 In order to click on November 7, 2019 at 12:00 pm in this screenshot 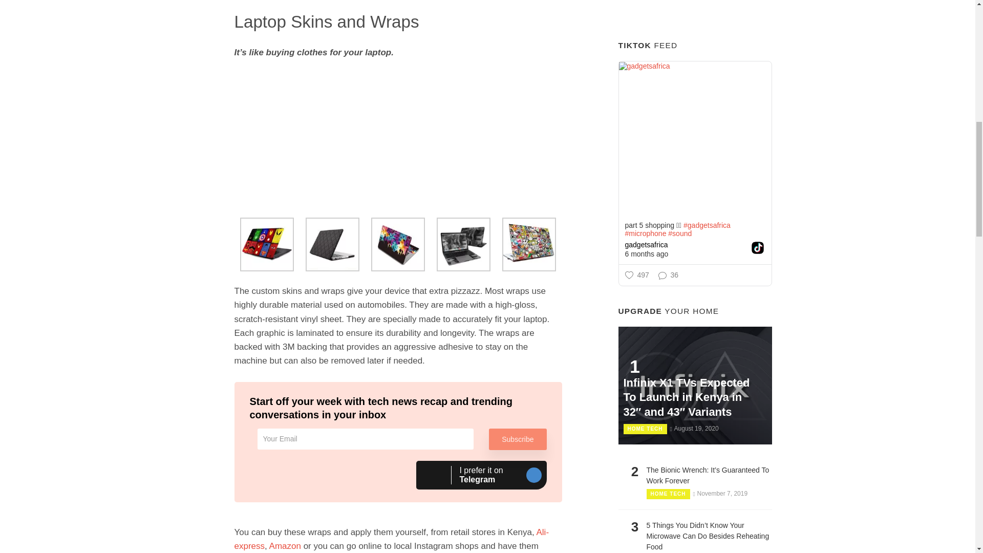, I will do `click(720, 493)`.